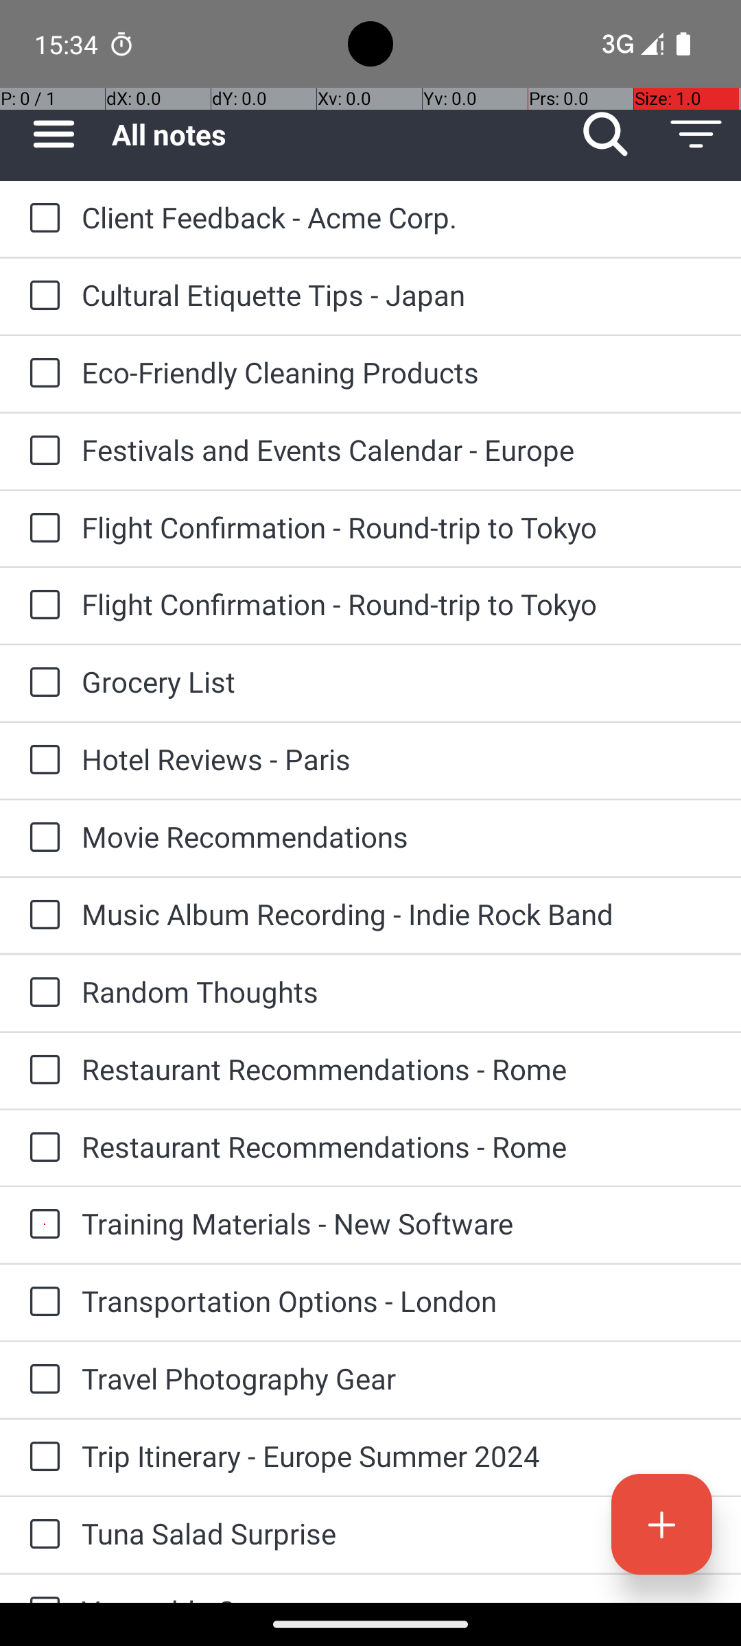 This screenshot has width=741, height=1646. Describe the element at coordinates (41, 1588) in the screenshot. I see `to-do: Vegetable Curry` at that location.